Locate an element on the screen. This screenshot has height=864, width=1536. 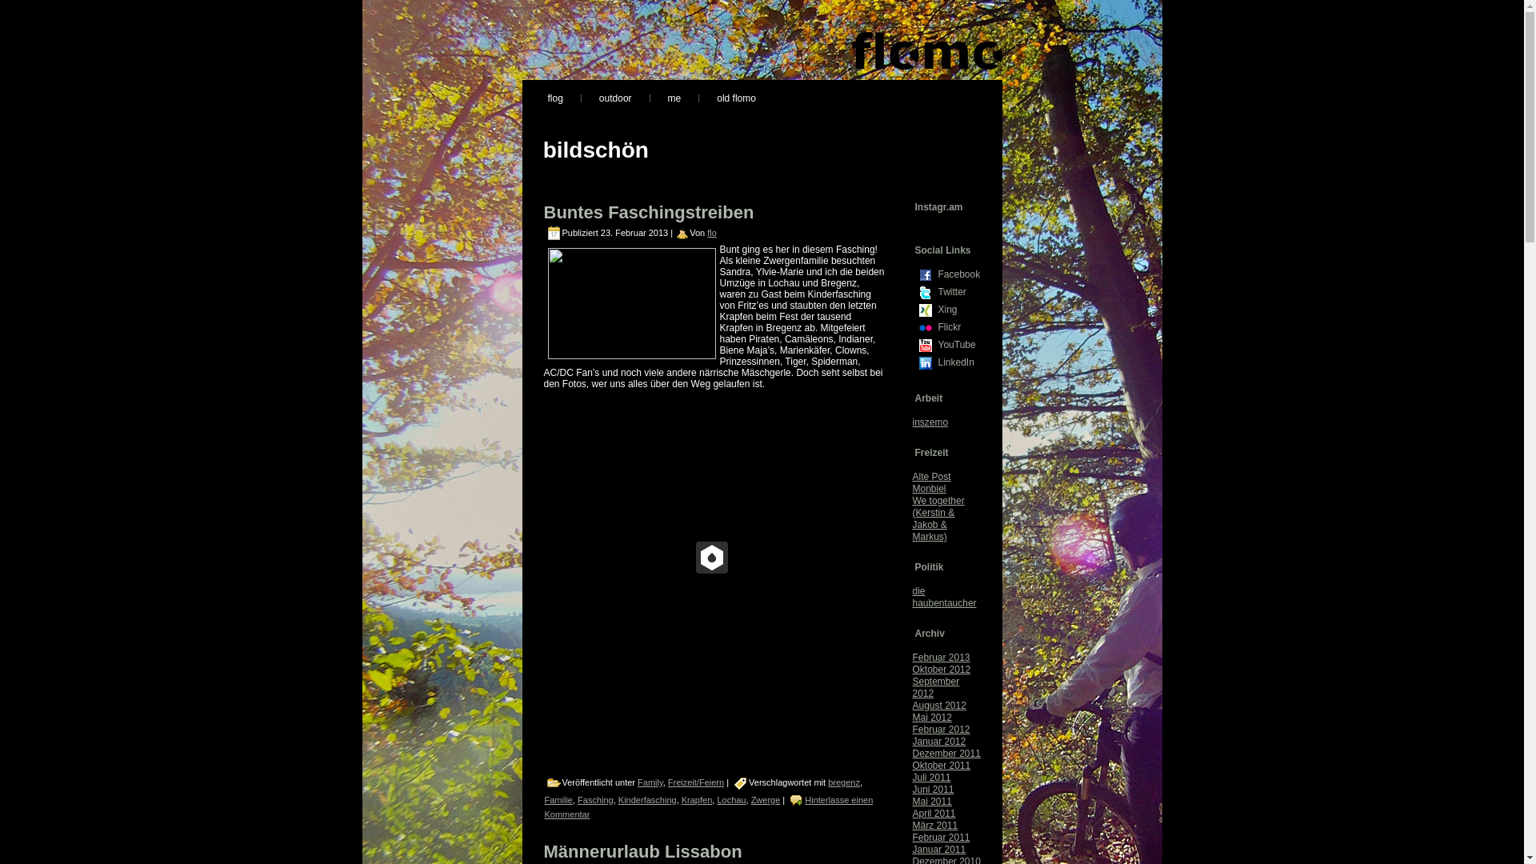
Kinderfasching is located at coordinates (648, 800).